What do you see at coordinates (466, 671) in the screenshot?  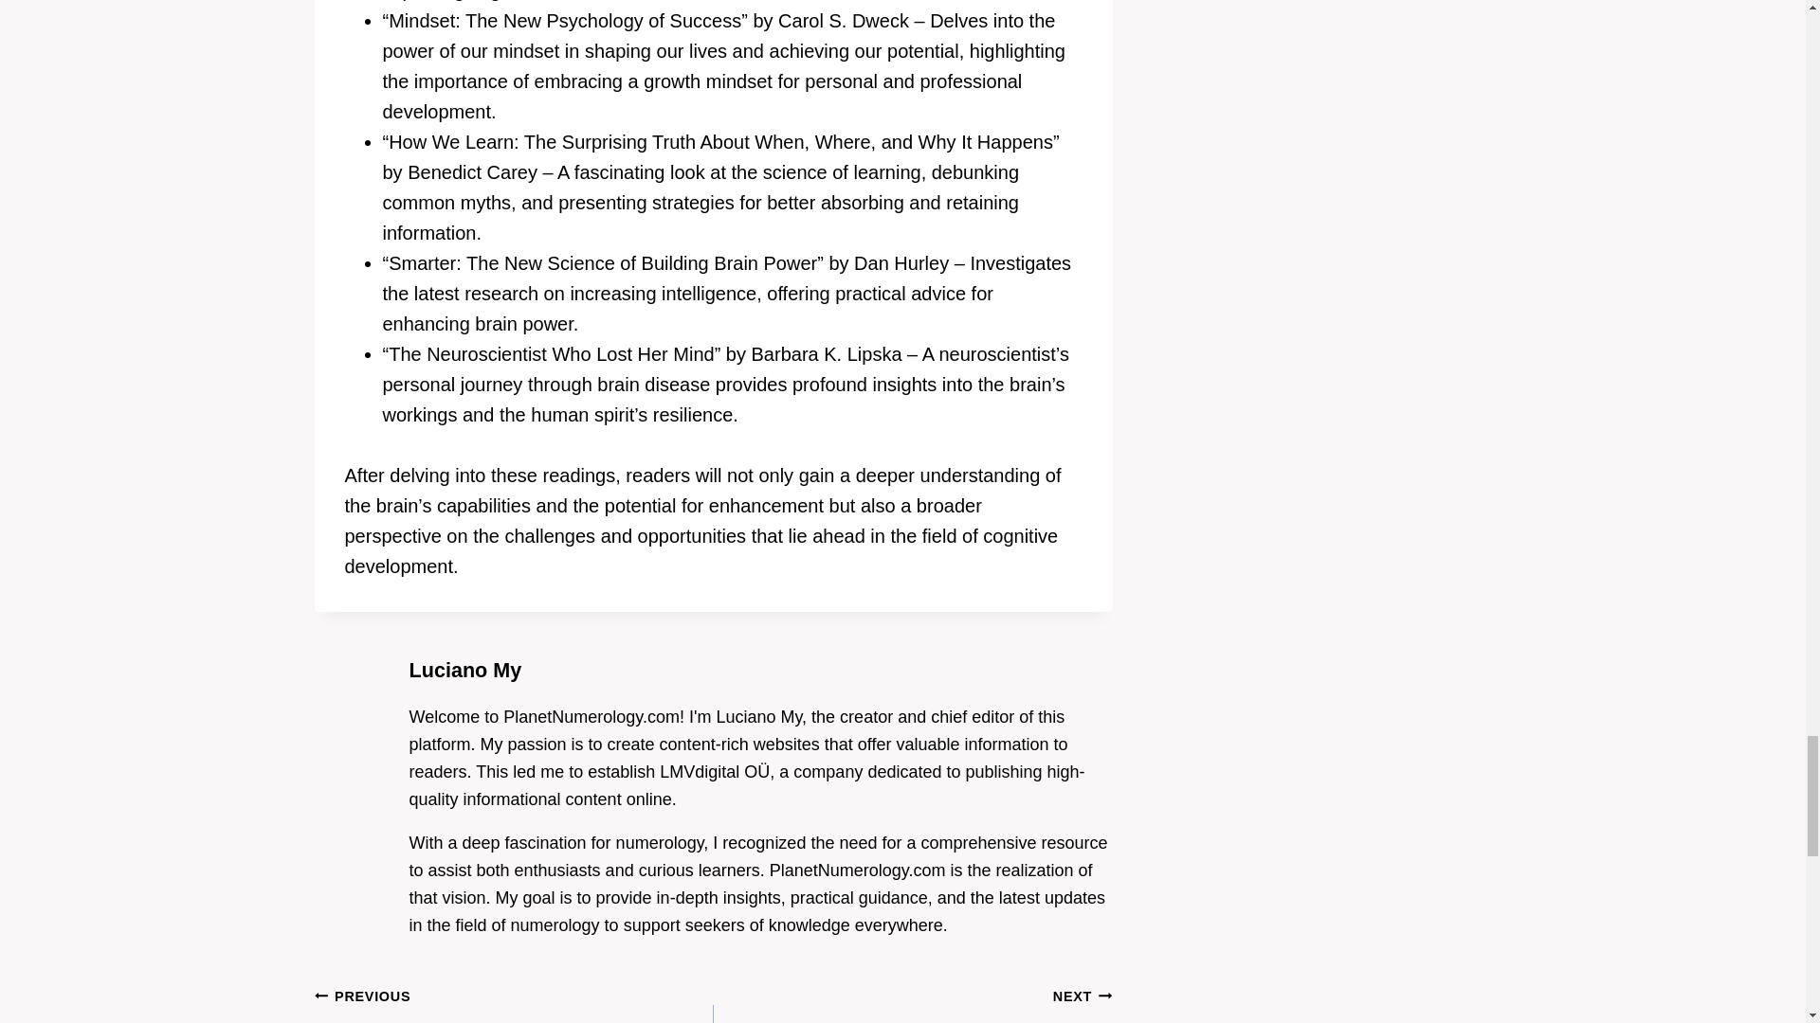 I see `Posts by Luciano My` at bounding box center [466, 671].